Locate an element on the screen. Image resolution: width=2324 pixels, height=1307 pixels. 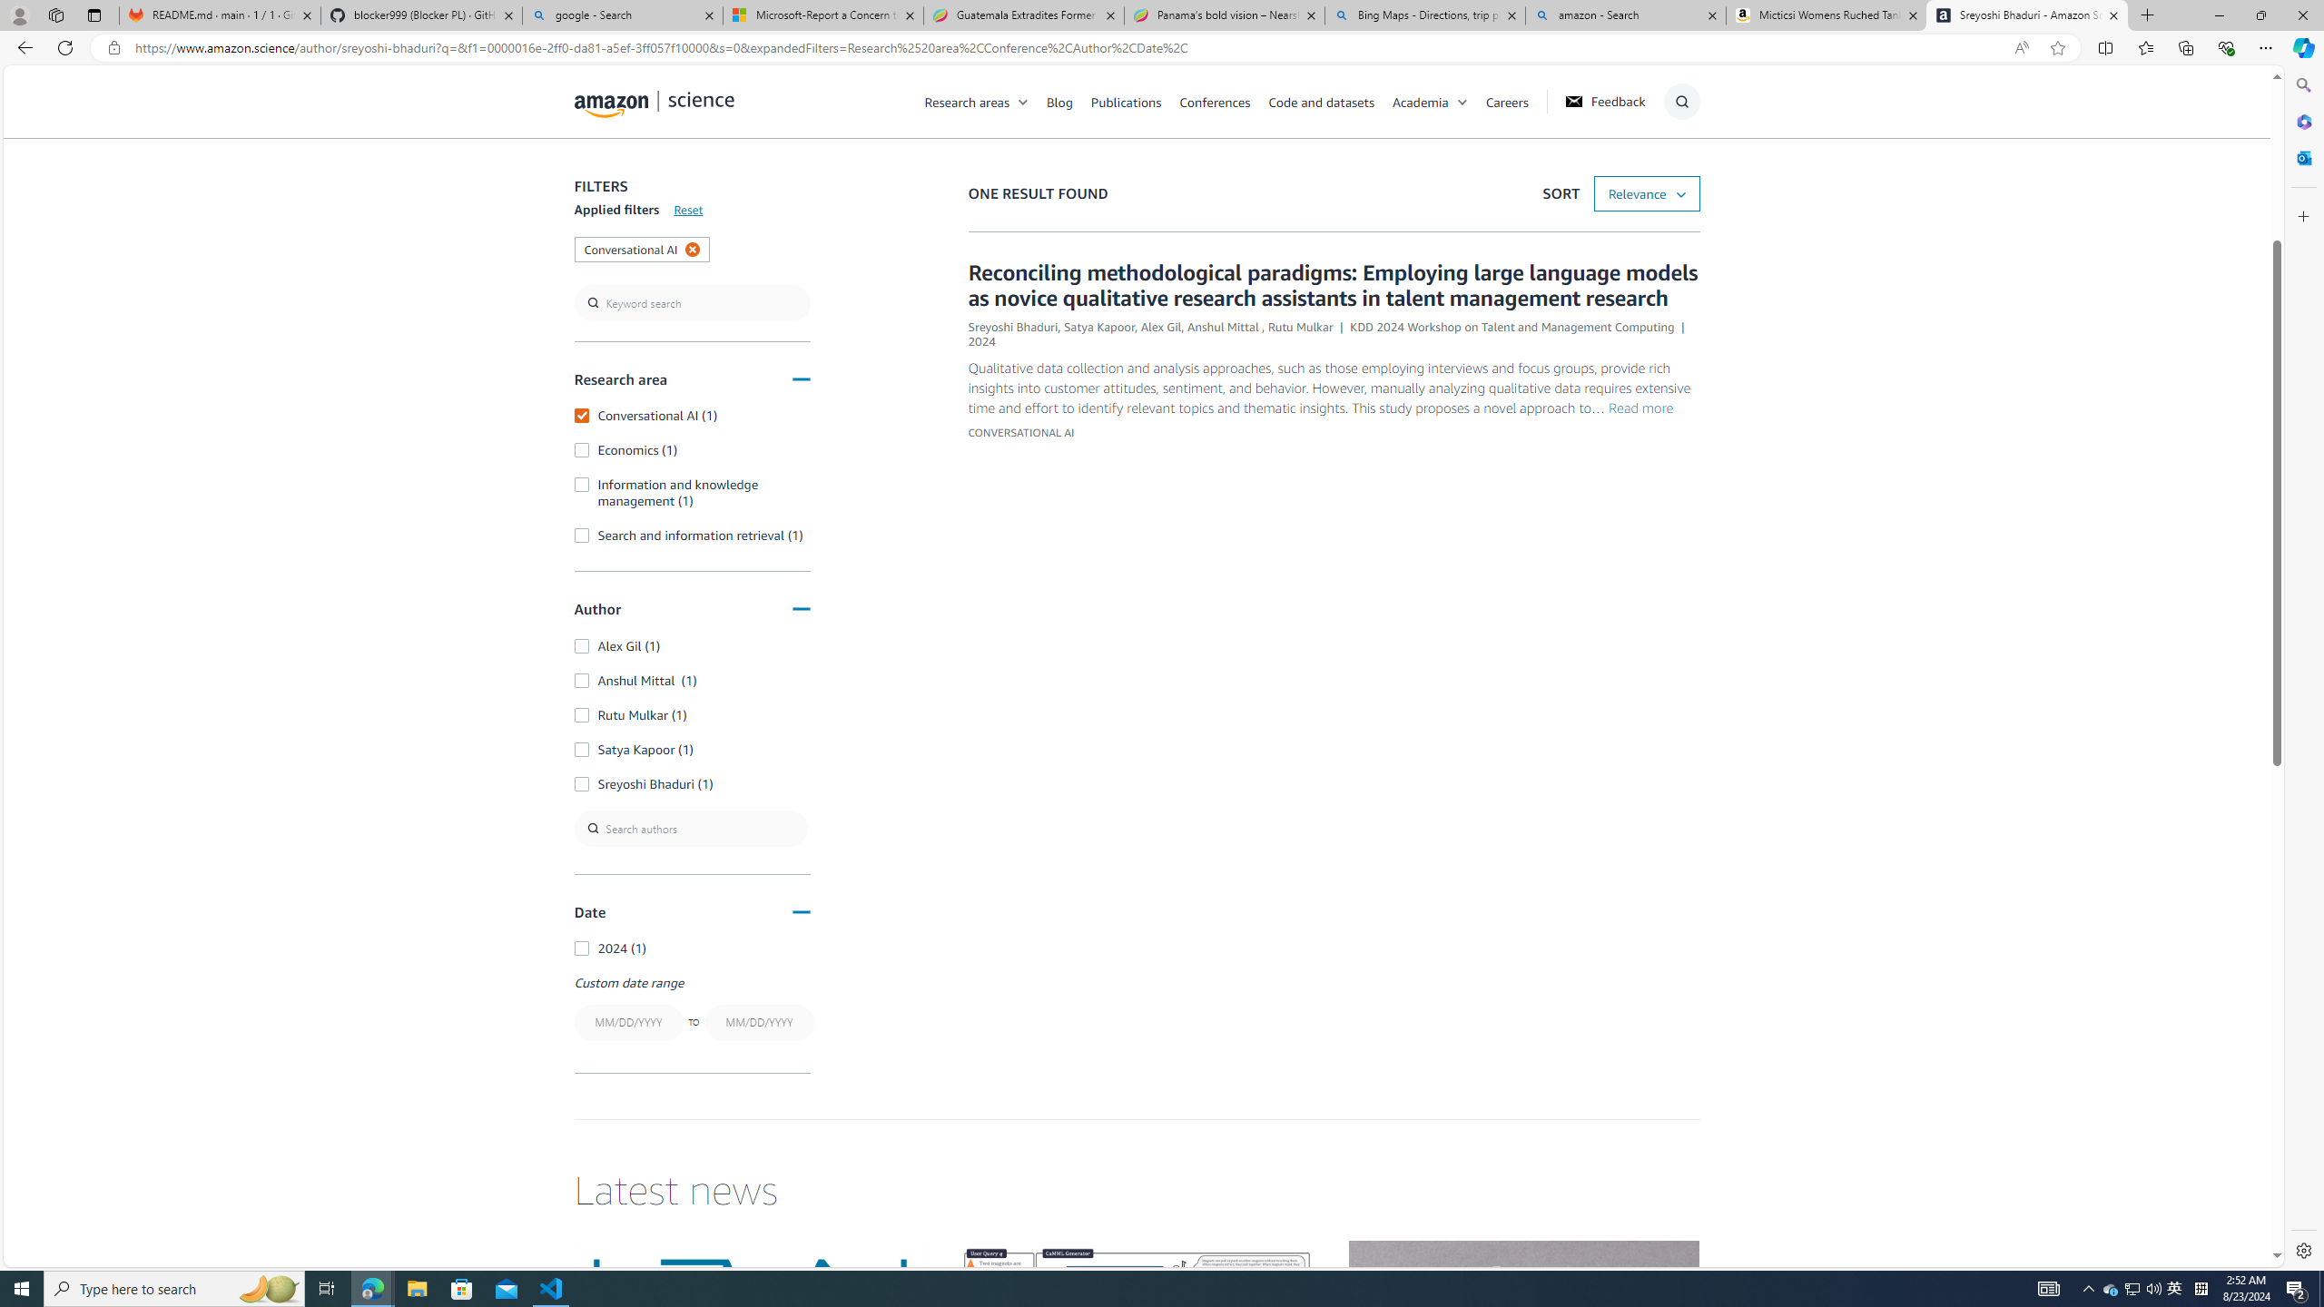
search is located at coordinates (692, 303).